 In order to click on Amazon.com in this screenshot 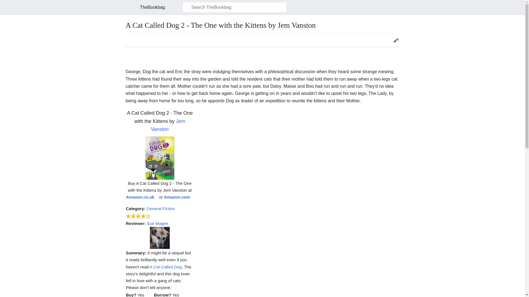, I will do `click(179, 197)`.